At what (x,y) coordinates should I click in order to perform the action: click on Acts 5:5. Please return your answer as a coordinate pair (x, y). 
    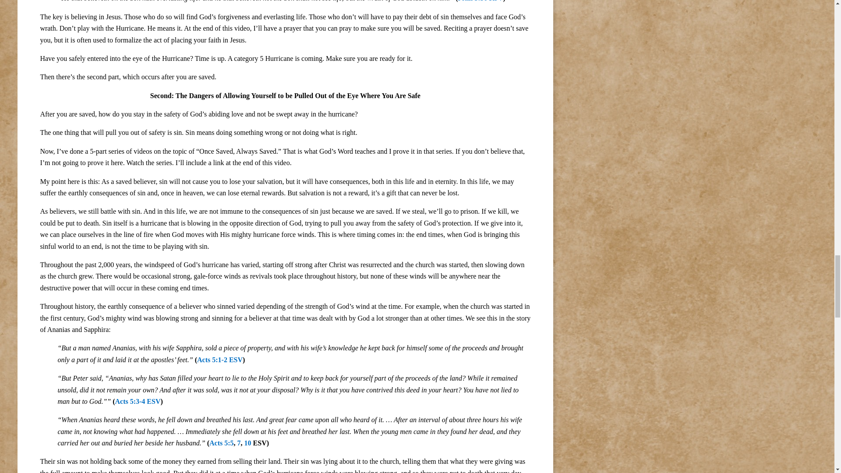
    Looking at the image, I should click on (222, 443).